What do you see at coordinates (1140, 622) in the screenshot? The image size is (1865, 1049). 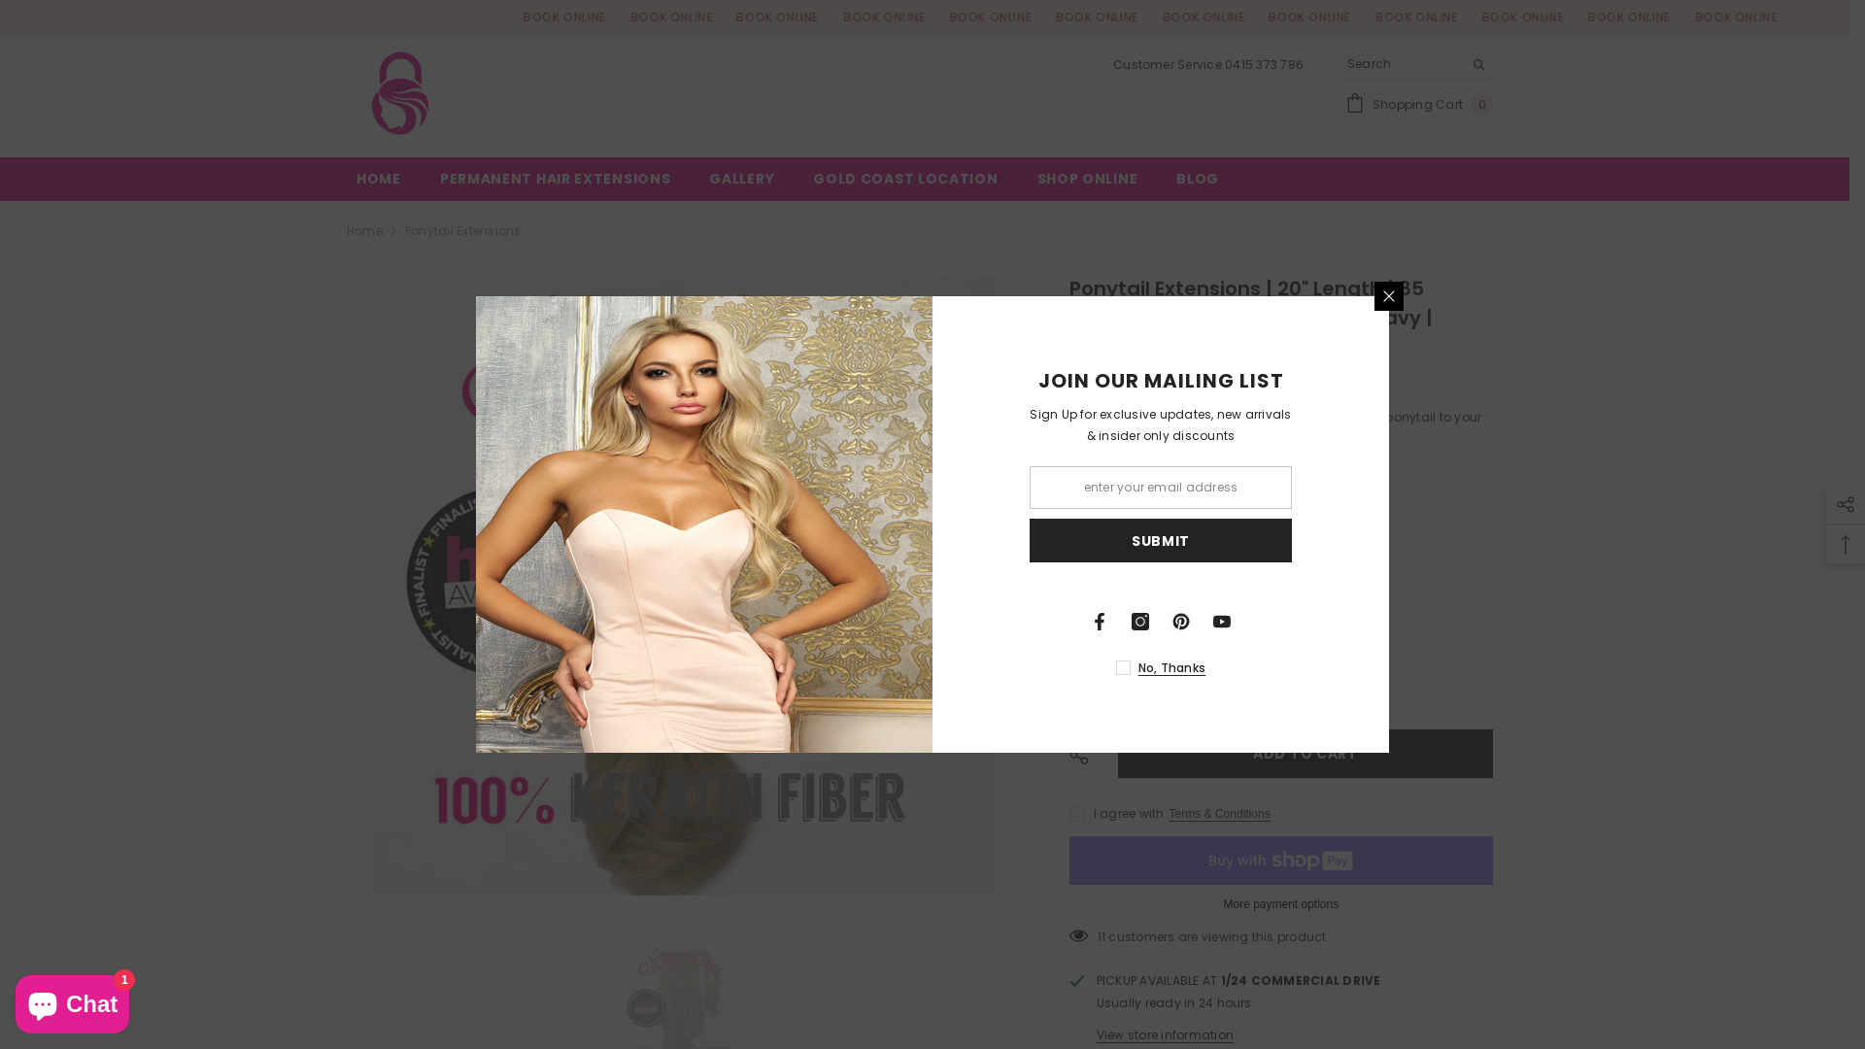 I see `Instagram` at bounding box center [1140, 622].